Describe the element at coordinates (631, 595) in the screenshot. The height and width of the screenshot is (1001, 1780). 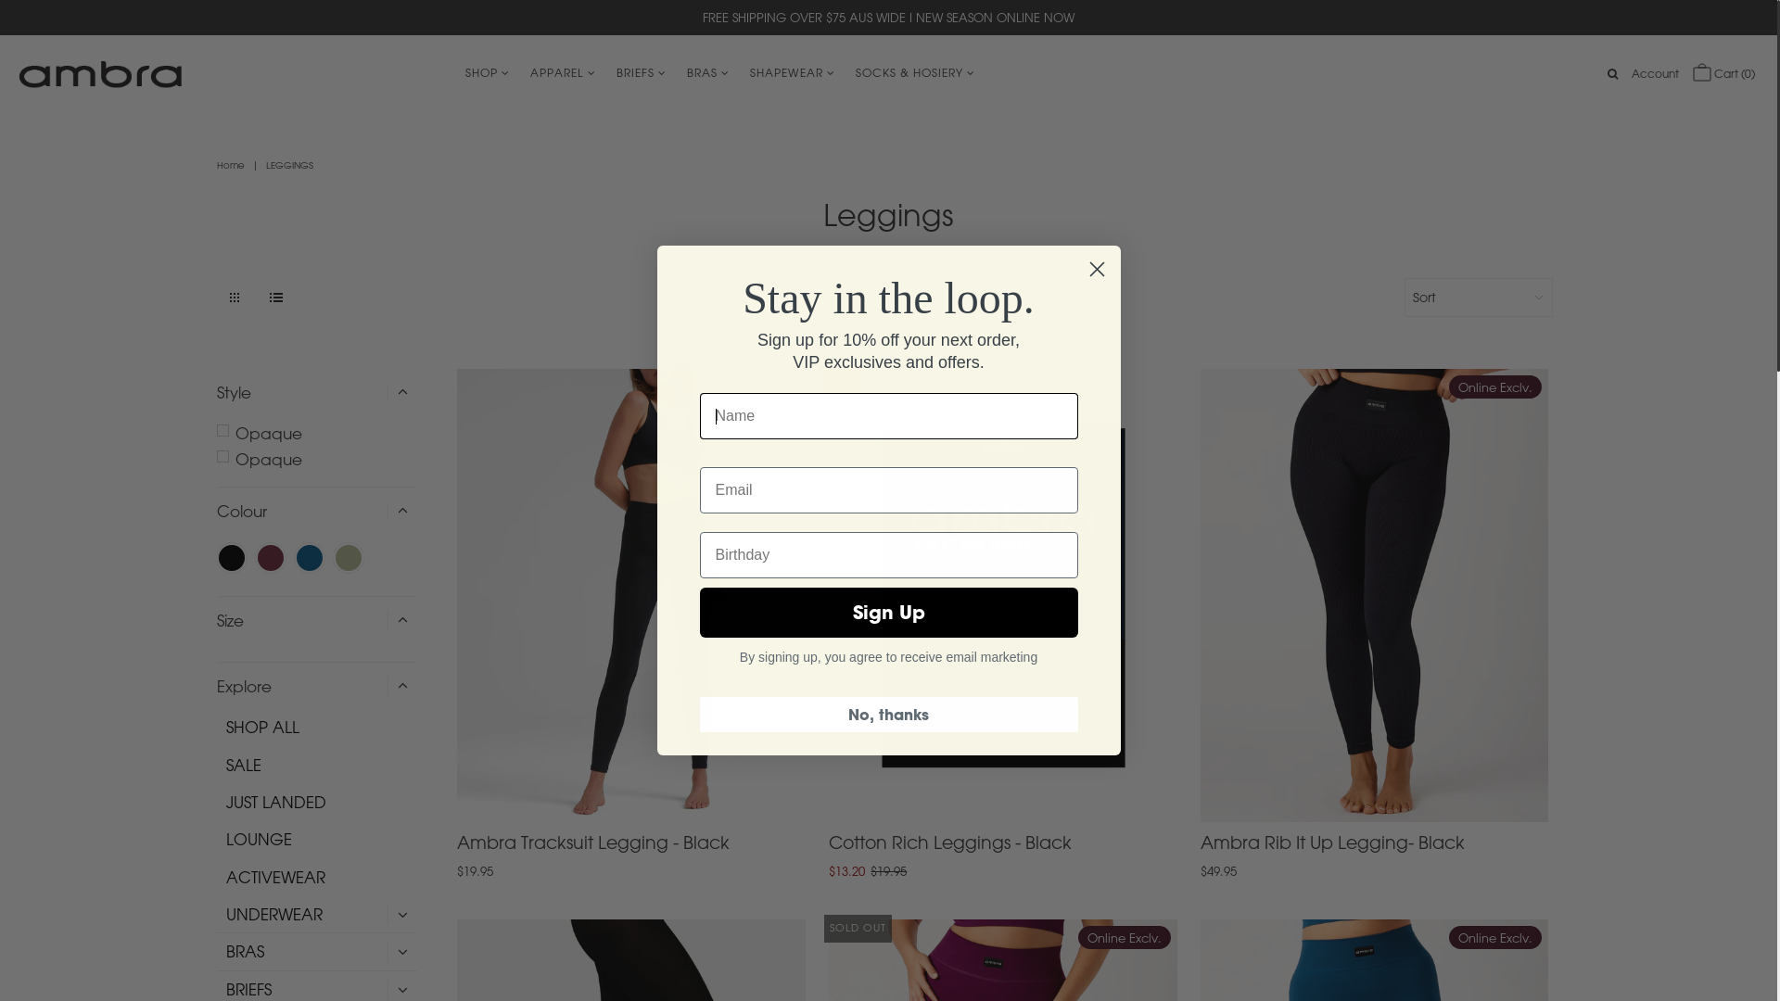
I see `Ambra Tracksuit Legging - Black` at that location.